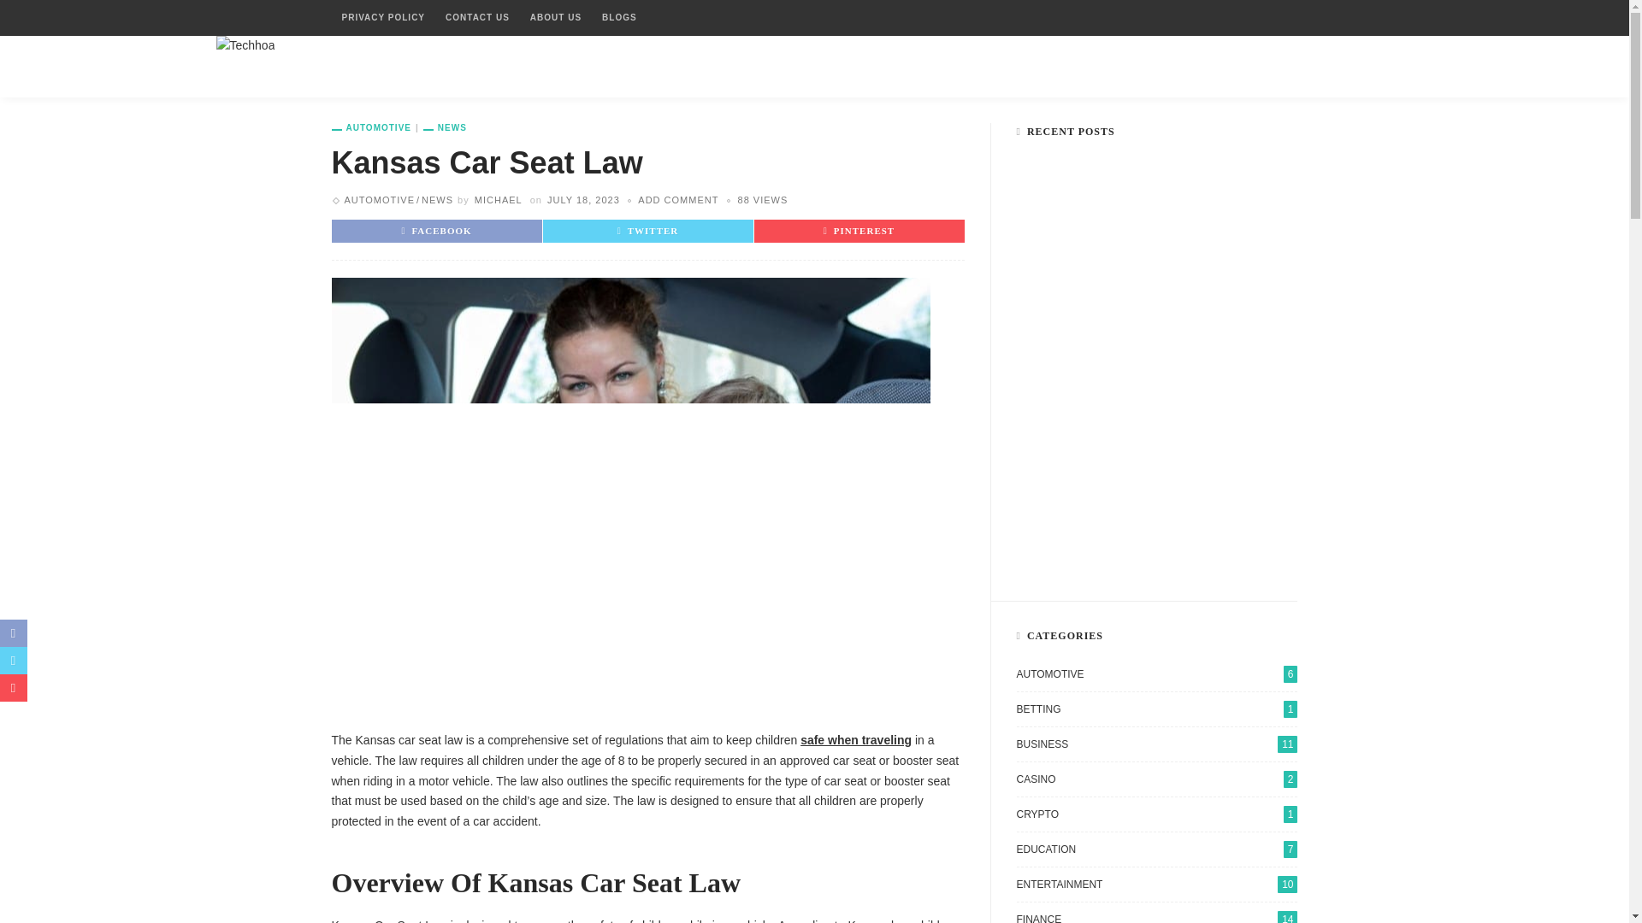 This screenshot has width=1642, height=923. What do you see at coordinates (407, 67) in the screenshot?
I see `BUSINESS` at bounding box center [407, 67].